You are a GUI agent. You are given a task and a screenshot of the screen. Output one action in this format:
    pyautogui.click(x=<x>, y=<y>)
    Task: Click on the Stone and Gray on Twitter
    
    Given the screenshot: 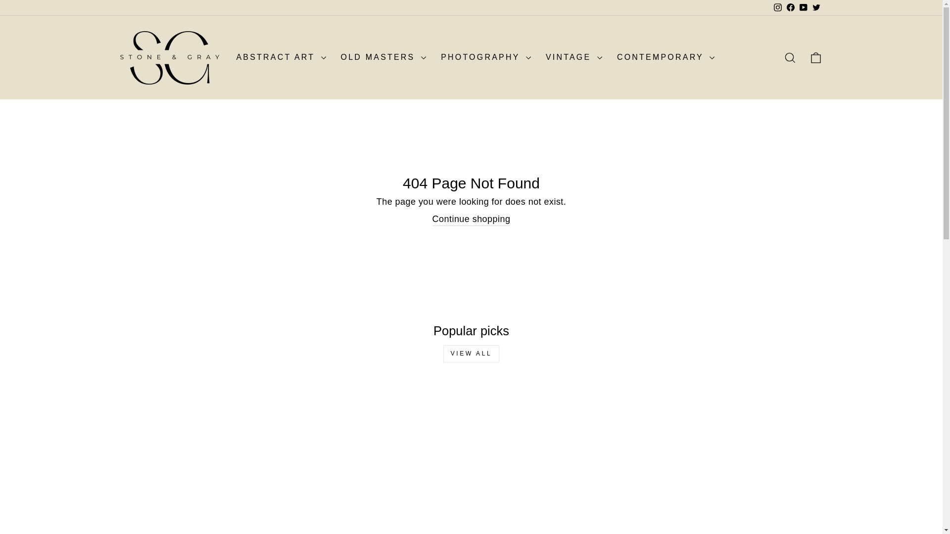 What is the action you would take?
    pyautogui.click(x=815, y=8)
    